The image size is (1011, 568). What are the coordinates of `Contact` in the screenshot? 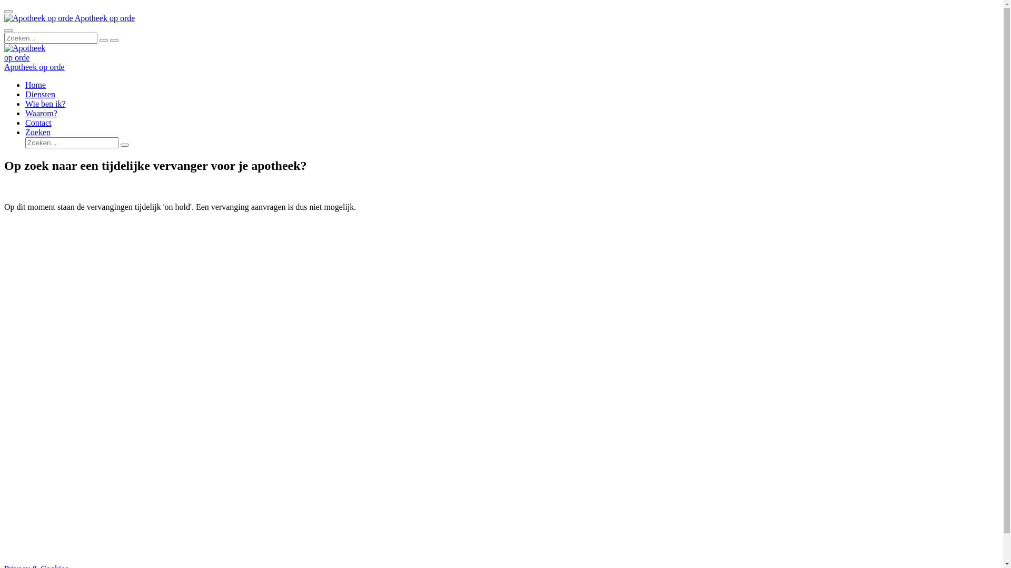 It's located at (38, 123).